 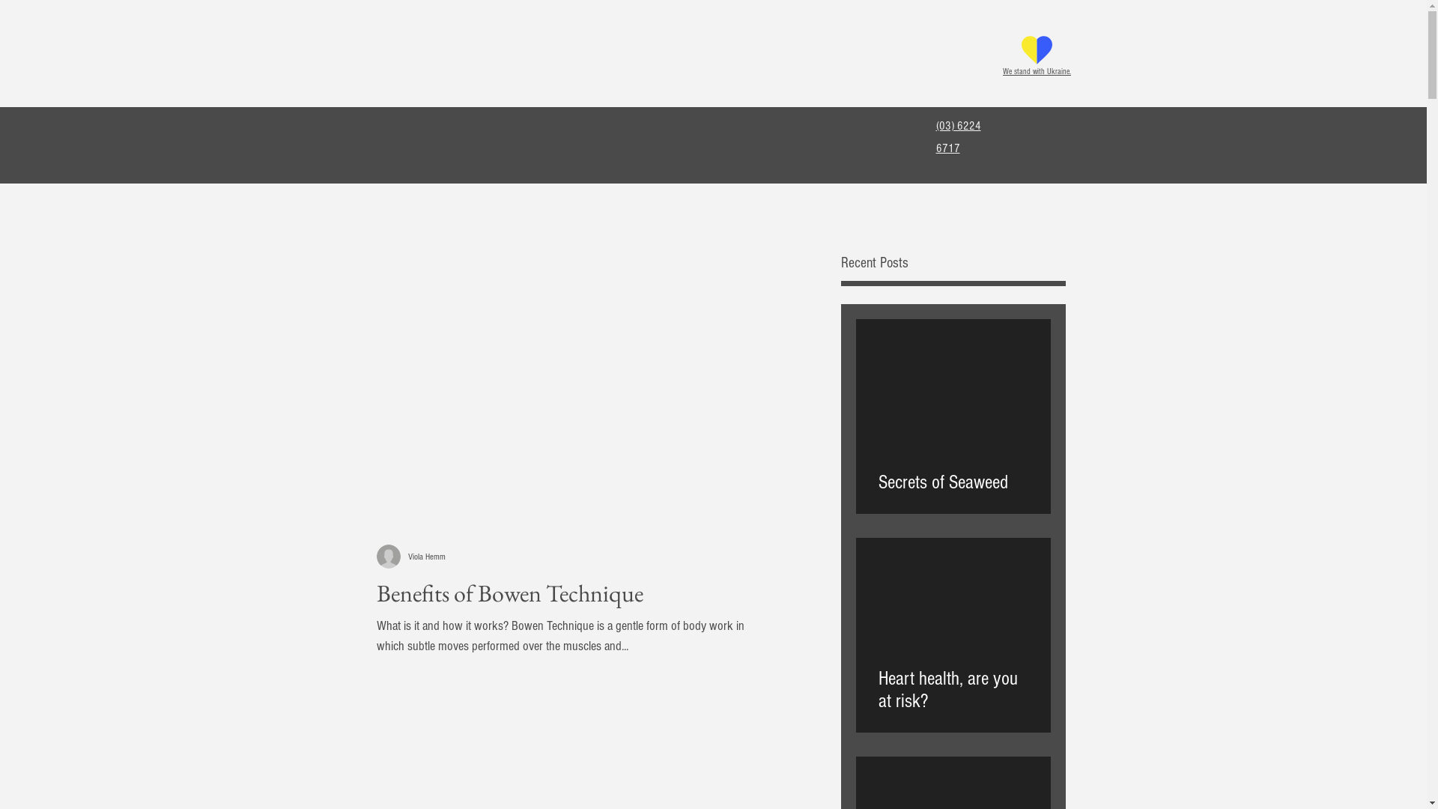 What do you see at coordinates (953, 476) in the screenshot?
I see `Secrets of Seaweed` at bounding box center [953, 476].